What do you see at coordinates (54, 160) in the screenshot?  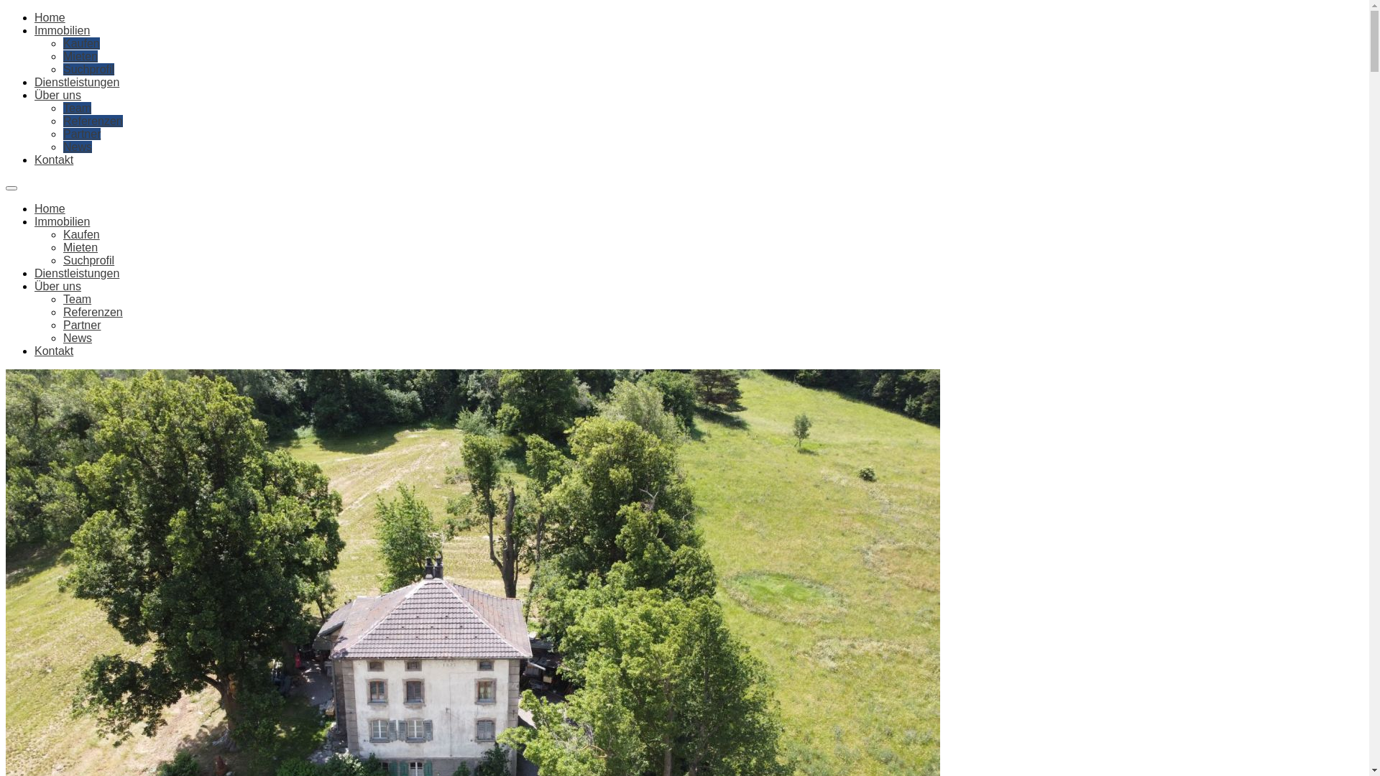 I see `Kontakt` at bounding box center [54, 160].